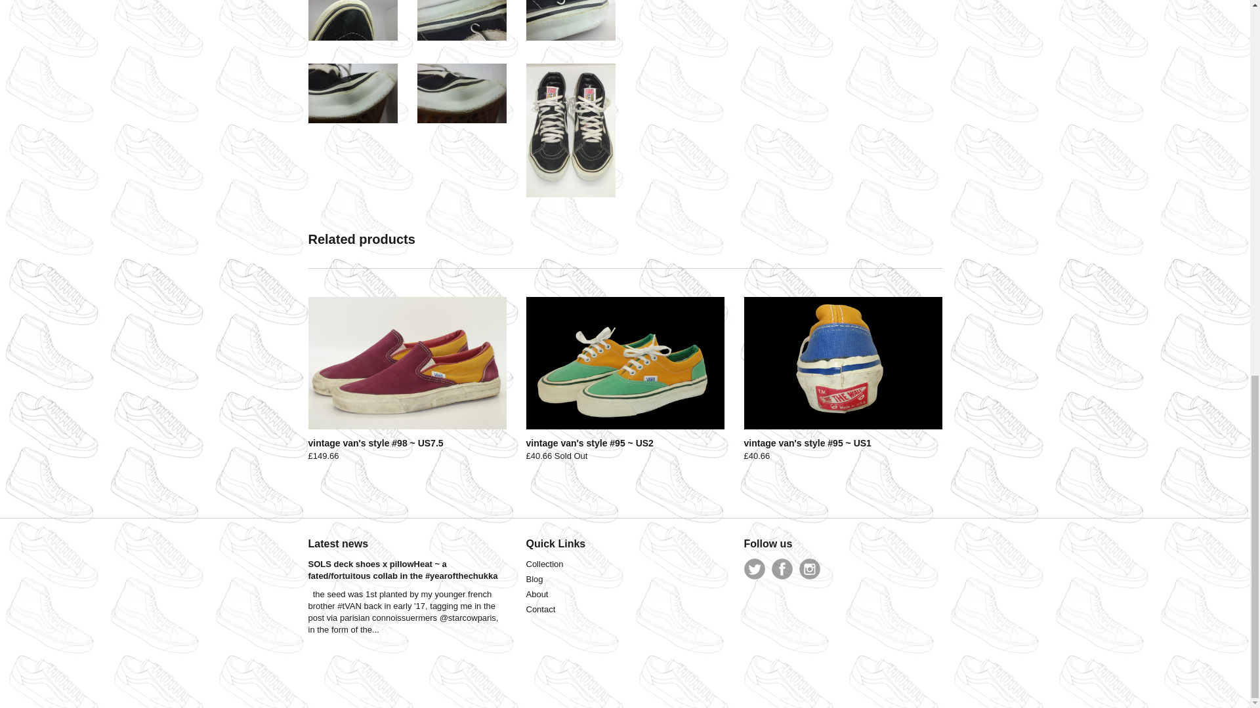 The width and height of the screenshot is (1260, 708). What do you see at coordinates (534, 579) in the screenshot?
I see `Blog` at bounding box center [534, 579].